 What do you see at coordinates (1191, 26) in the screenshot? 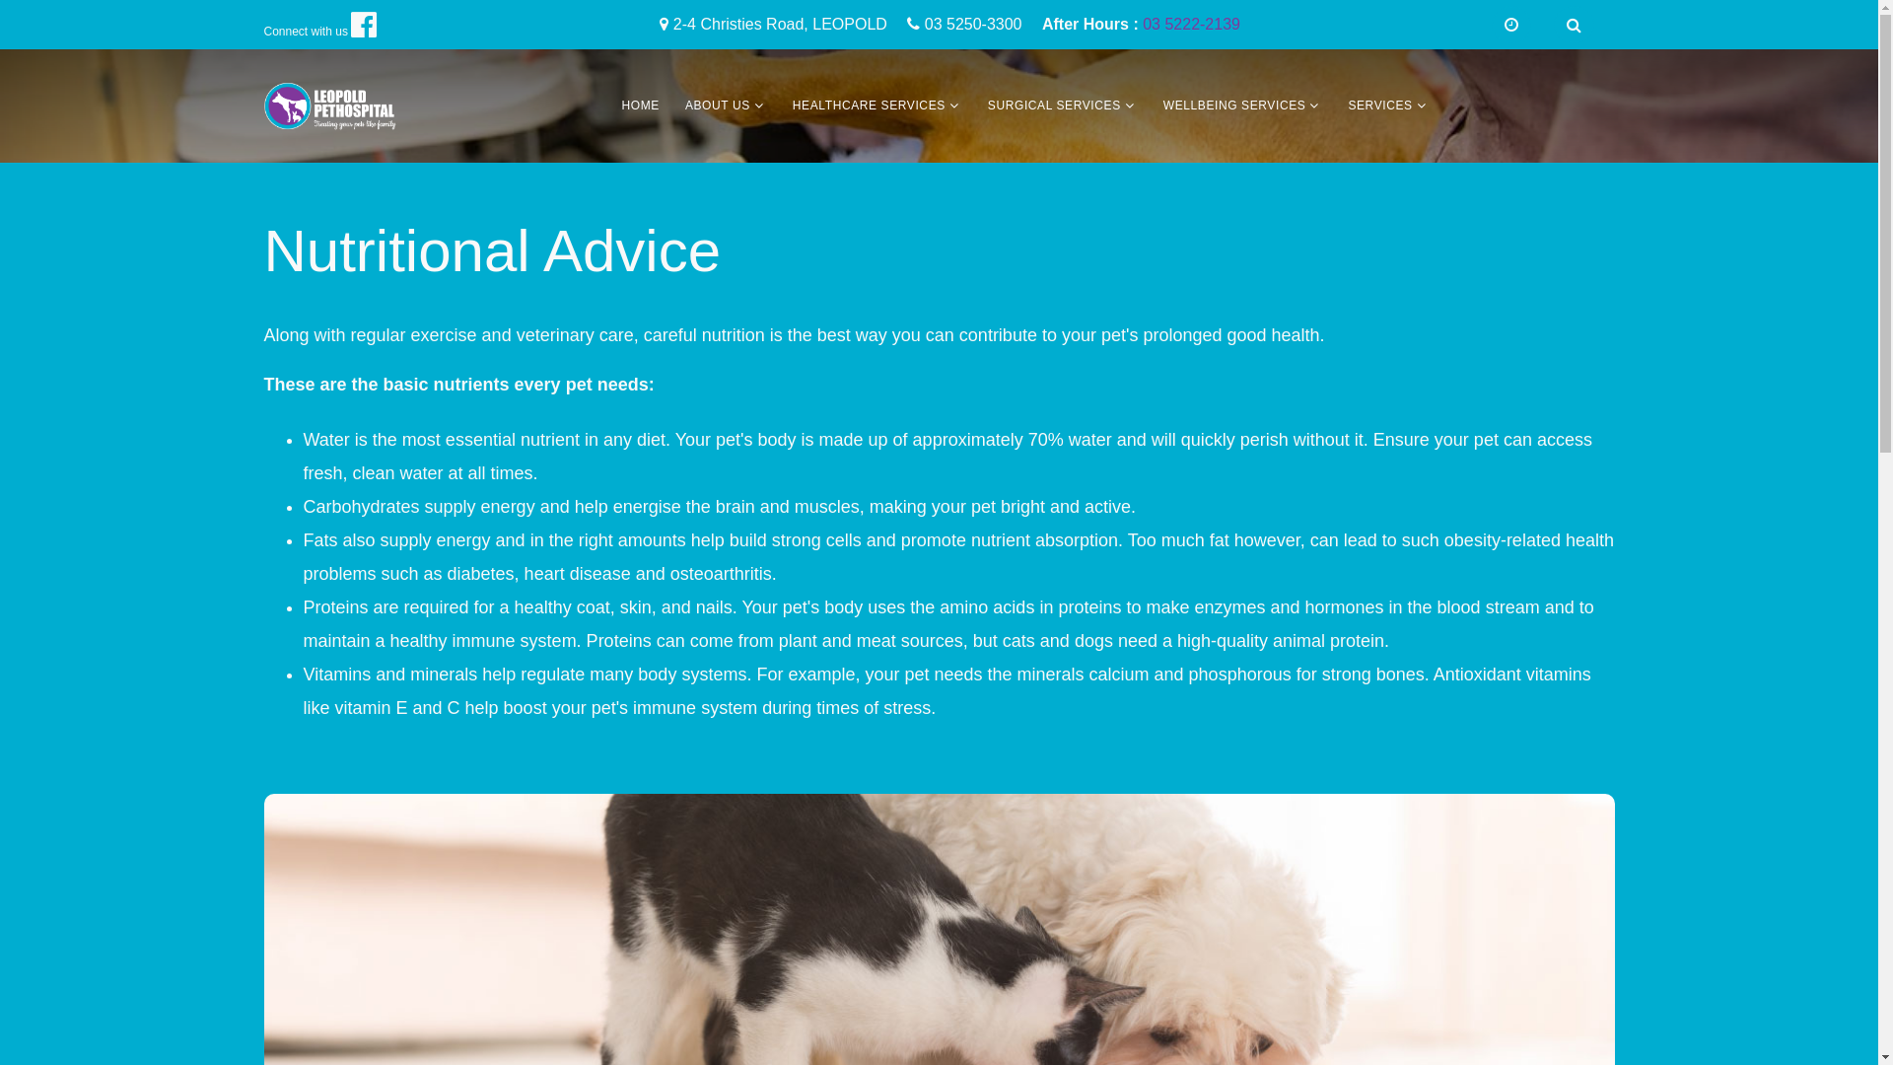
I see `03 5222-2139` at bounding box center [1191, 26].